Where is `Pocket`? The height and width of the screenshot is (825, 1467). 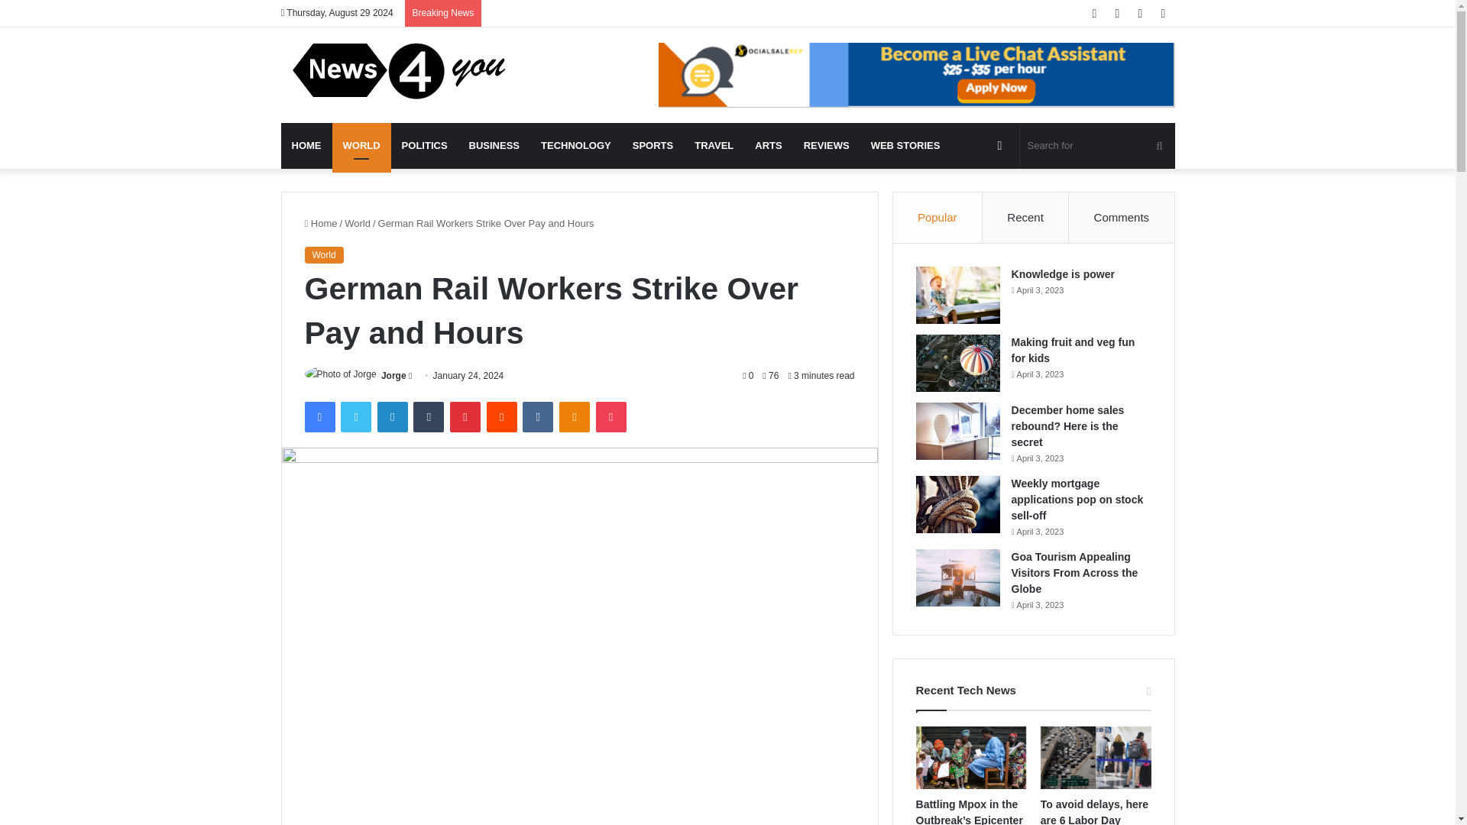 Pocket is located at coordinates (610, 416).